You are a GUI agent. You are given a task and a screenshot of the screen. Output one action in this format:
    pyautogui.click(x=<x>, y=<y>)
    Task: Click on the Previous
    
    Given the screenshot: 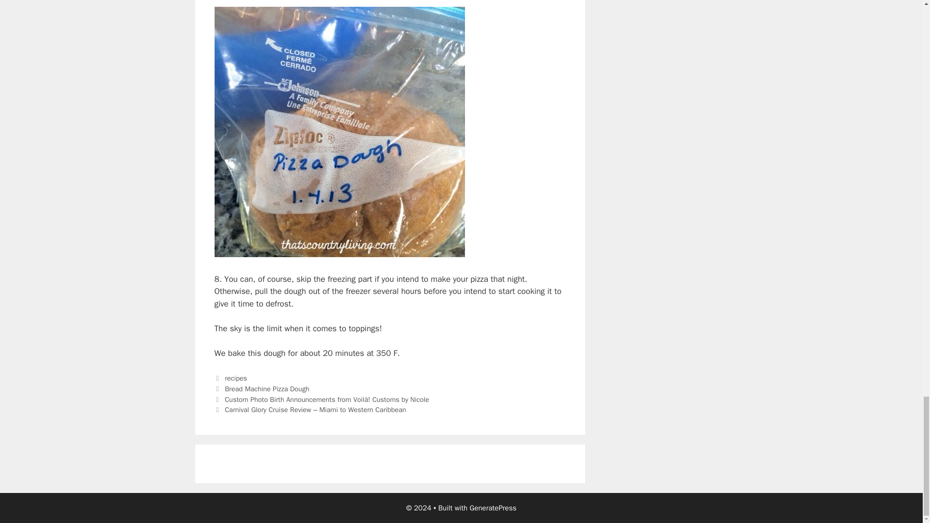 What is the action you would take?
    pyautogui.click(x=321, y=399)
    